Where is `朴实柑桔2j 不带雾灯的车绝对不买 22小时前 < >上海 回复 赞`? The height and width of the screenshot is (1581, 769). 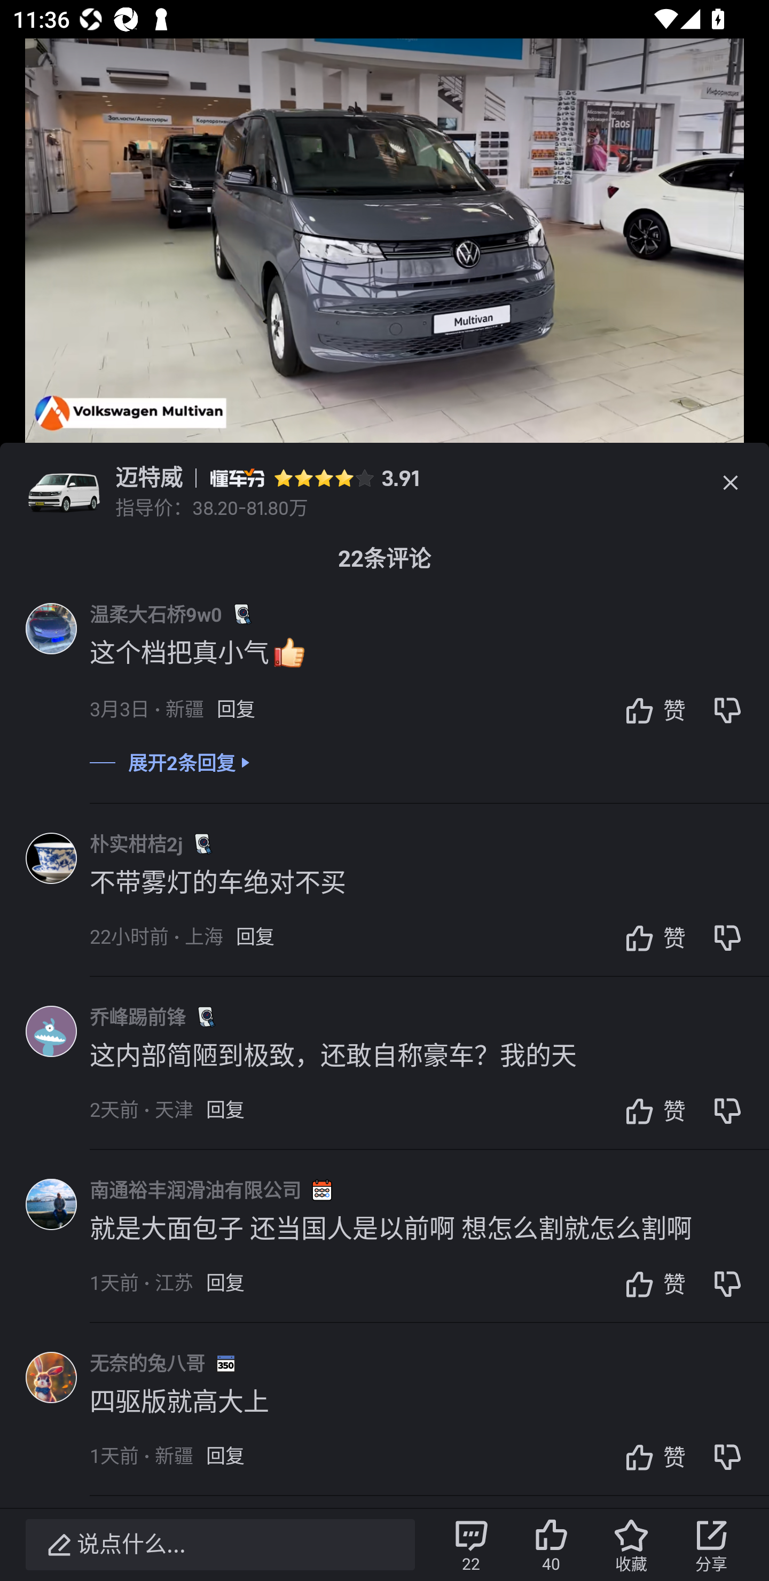 朴实柑桔2j 不带雾灯的车绝对不买 22小时前 < >上海 回复 赞 is located at coordinates (429, 903).